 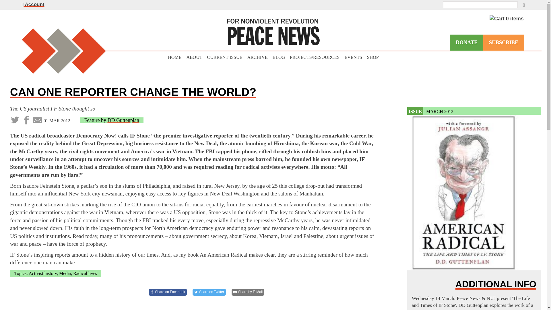 What do you see at coordinates (194, 57) in the screenshot?
I see `ABOUT` at bounding box center [194, 57].